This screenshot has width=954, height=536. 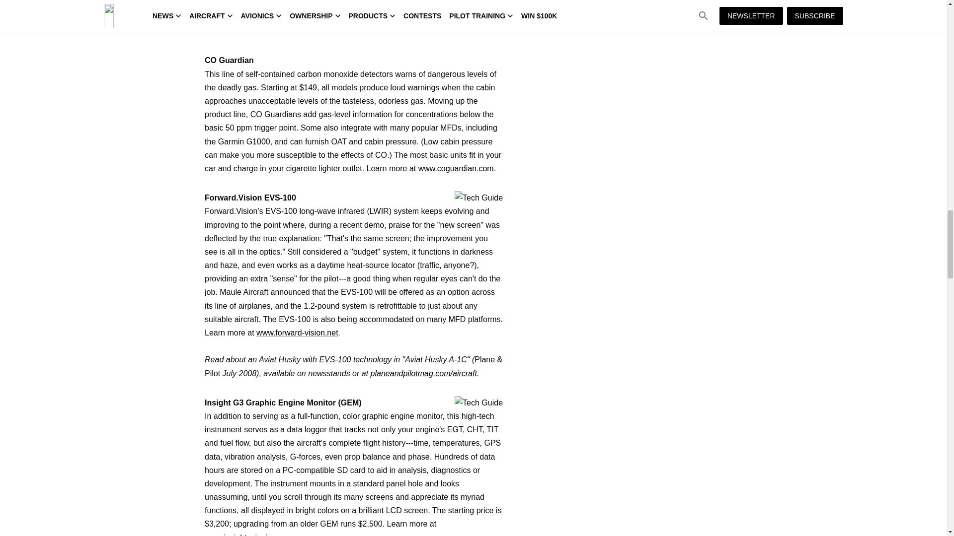 What do you see at coordinates (456, 168) in the screenshot?
I see `www.coguardian.com` at bounding box center [456, 168].